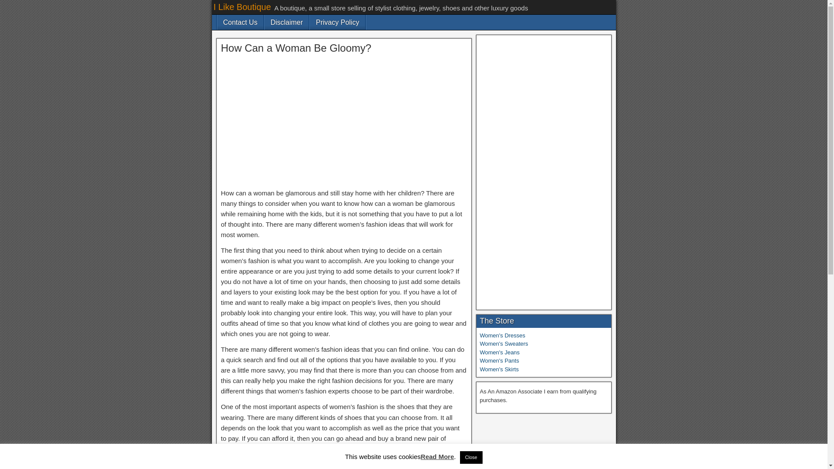 This screenshot has width=834, height=469. What do you see at coordinates (343, 123) in the screenshot?
I see `Advertisement` at bounding box center [343, 123].